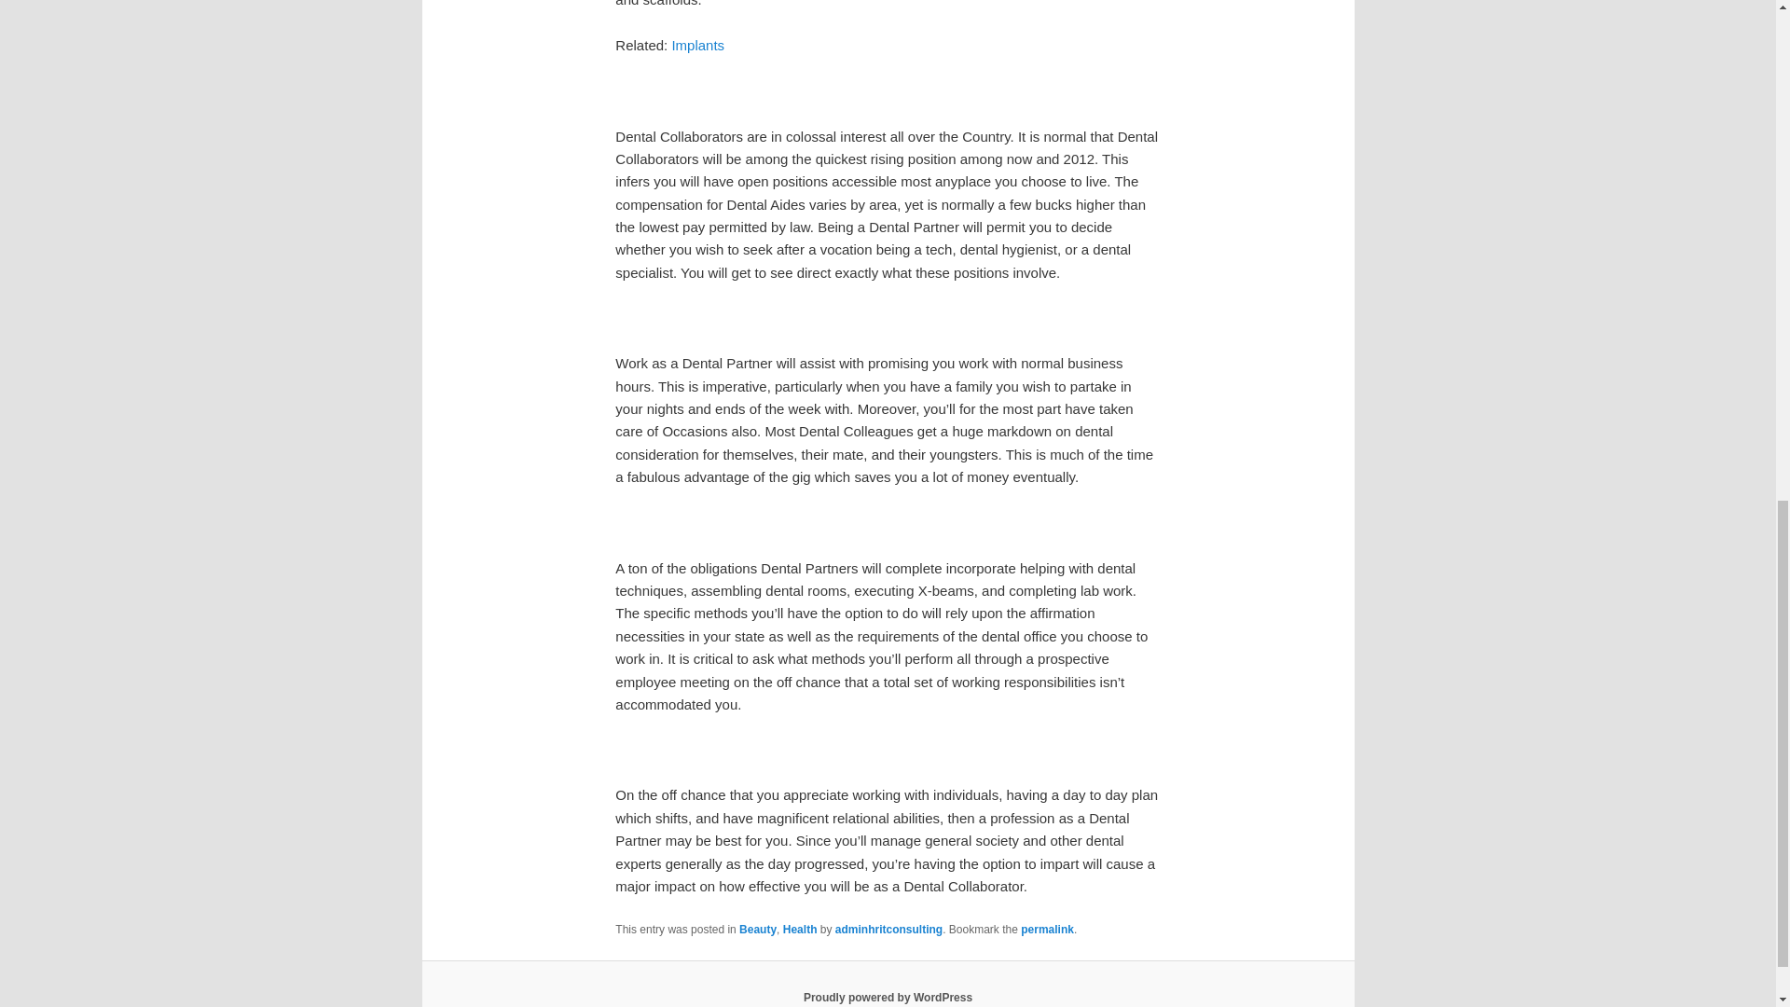  Describe the element at coordinates (757, 930) in the screenshot. I see `Beauty` at that location.